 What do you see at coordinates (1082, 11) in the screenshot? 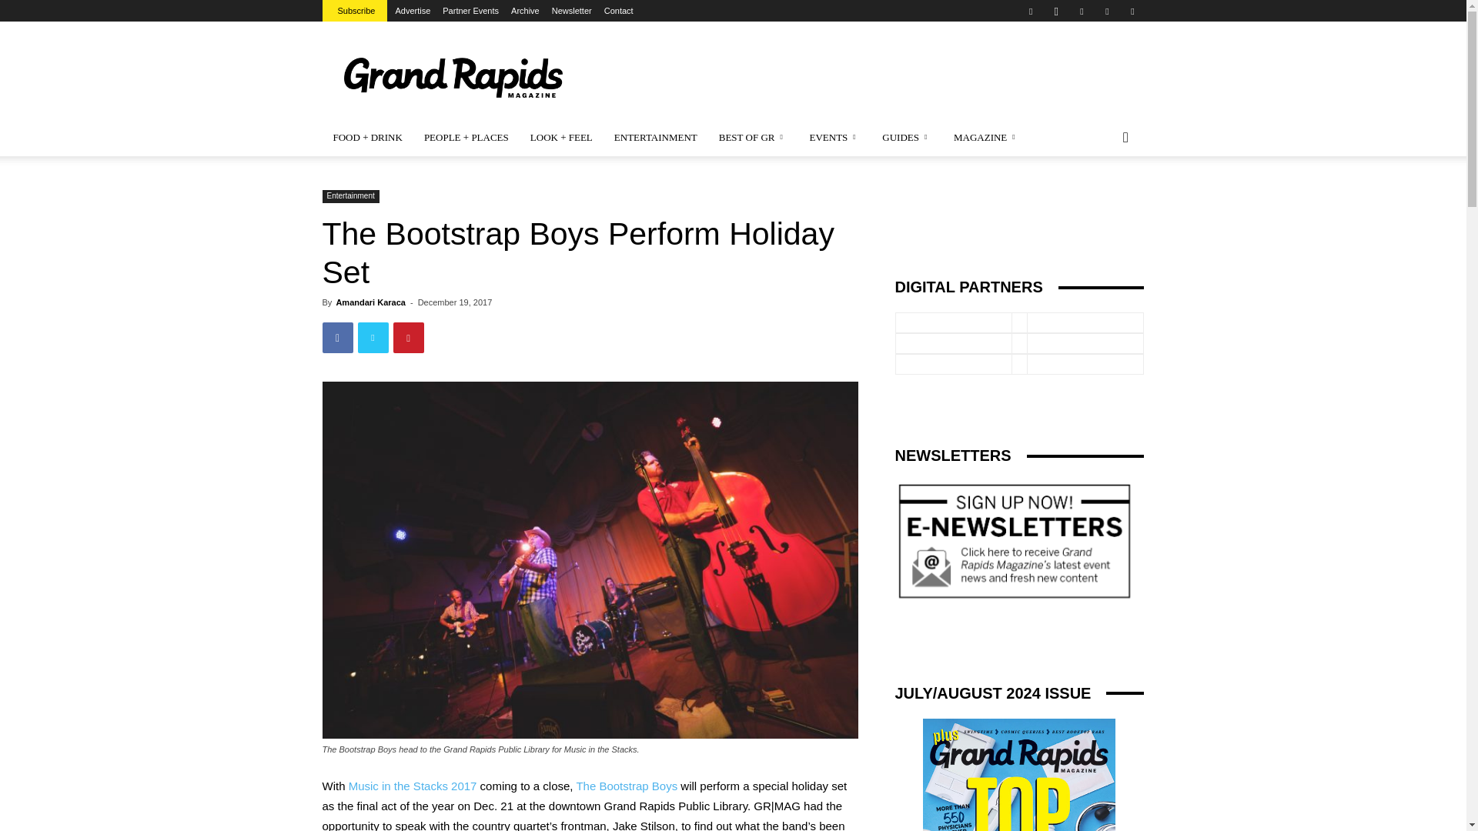
I see `Pinterest` at bounding box center [1082, 11].